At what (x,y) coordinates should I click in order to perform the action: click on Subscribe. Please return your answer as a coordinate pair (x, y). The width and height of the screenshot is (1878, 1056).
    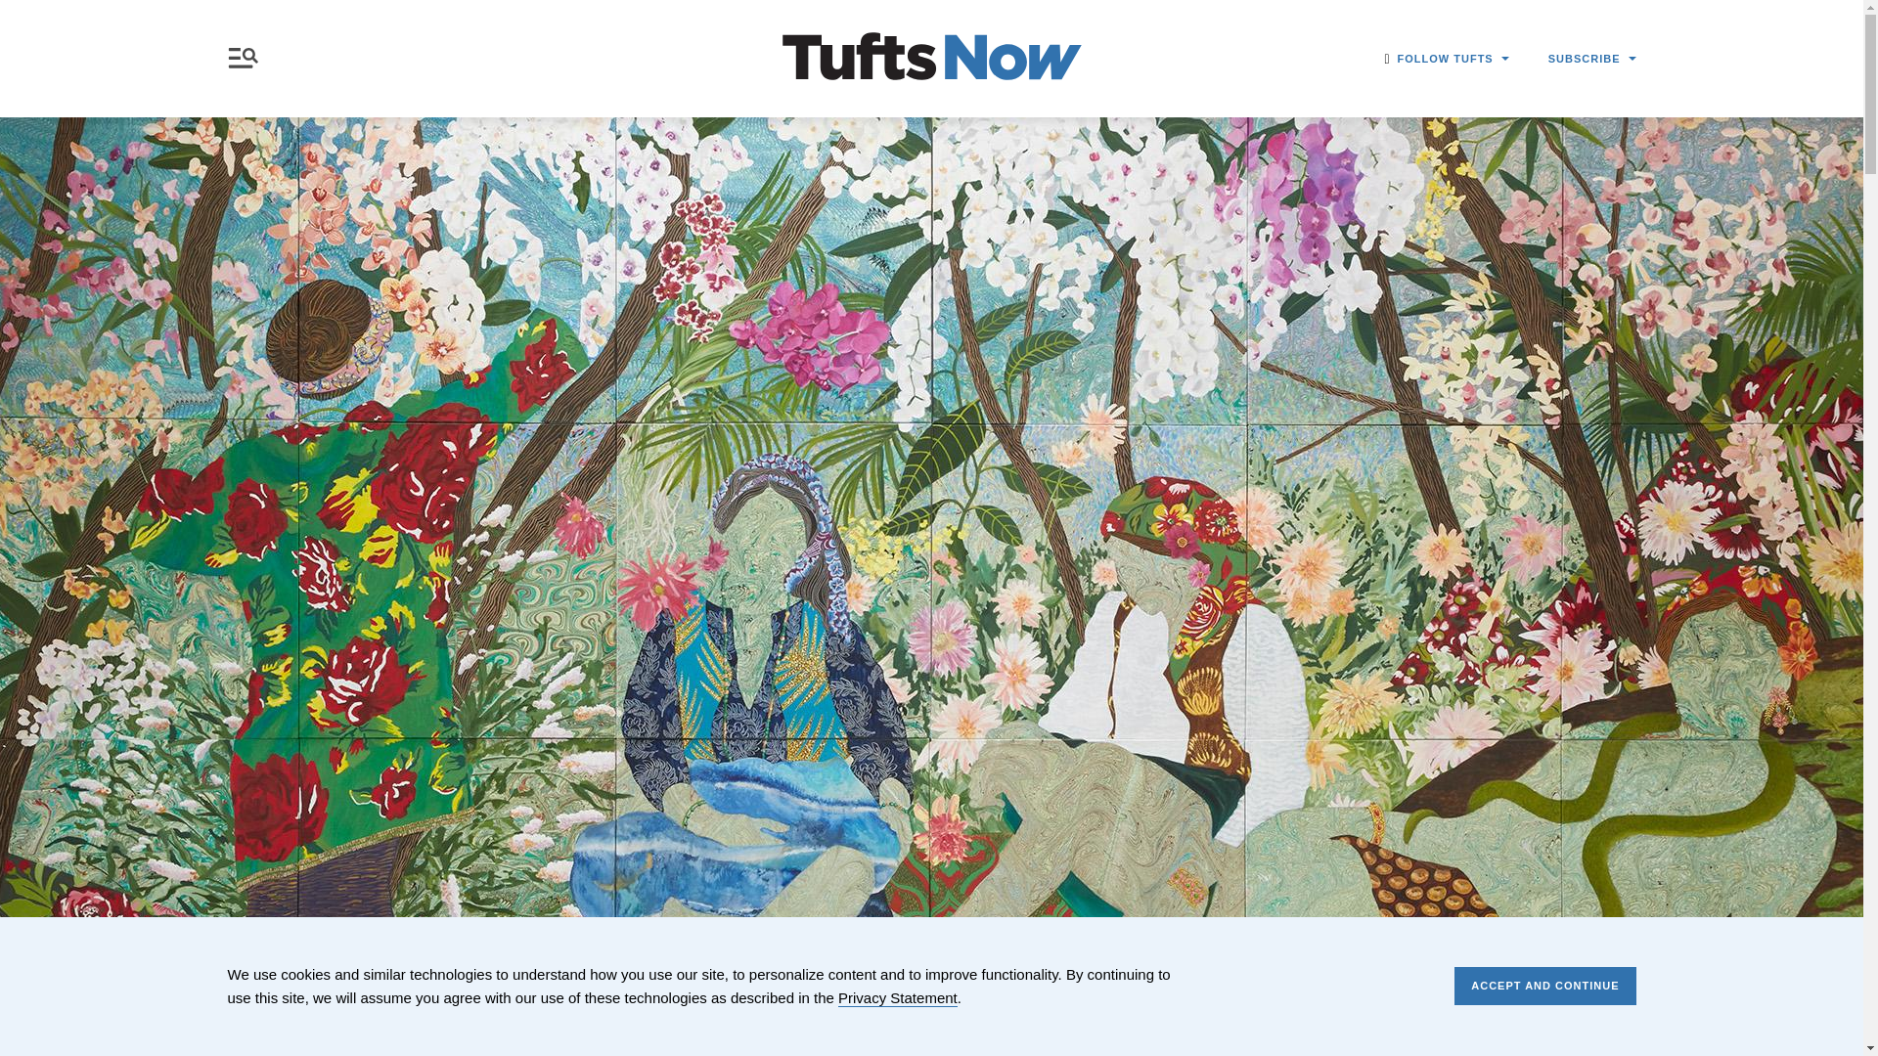
    Looking at the image, I should click on (1423, 231).